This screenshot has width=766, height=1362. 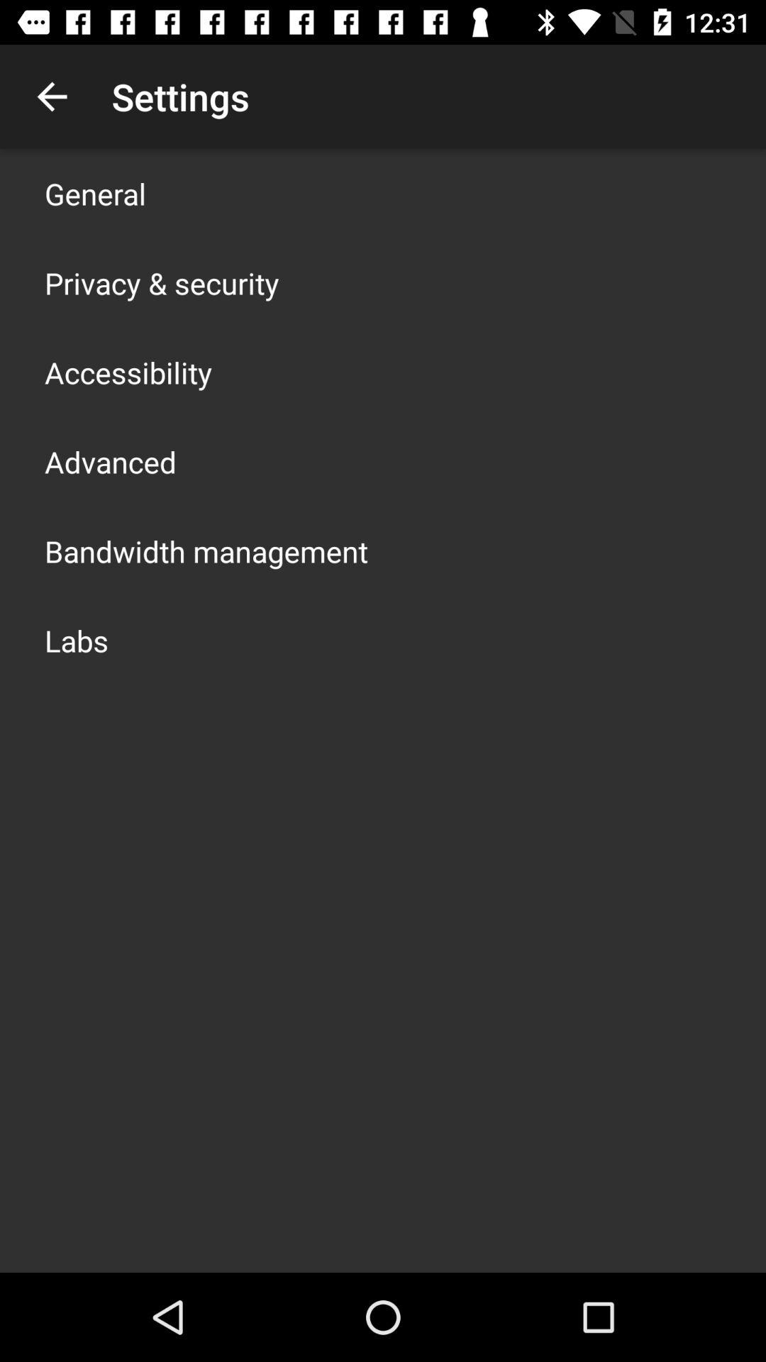 I want to click on turn off accessibility item, so click(x=128, y=372).